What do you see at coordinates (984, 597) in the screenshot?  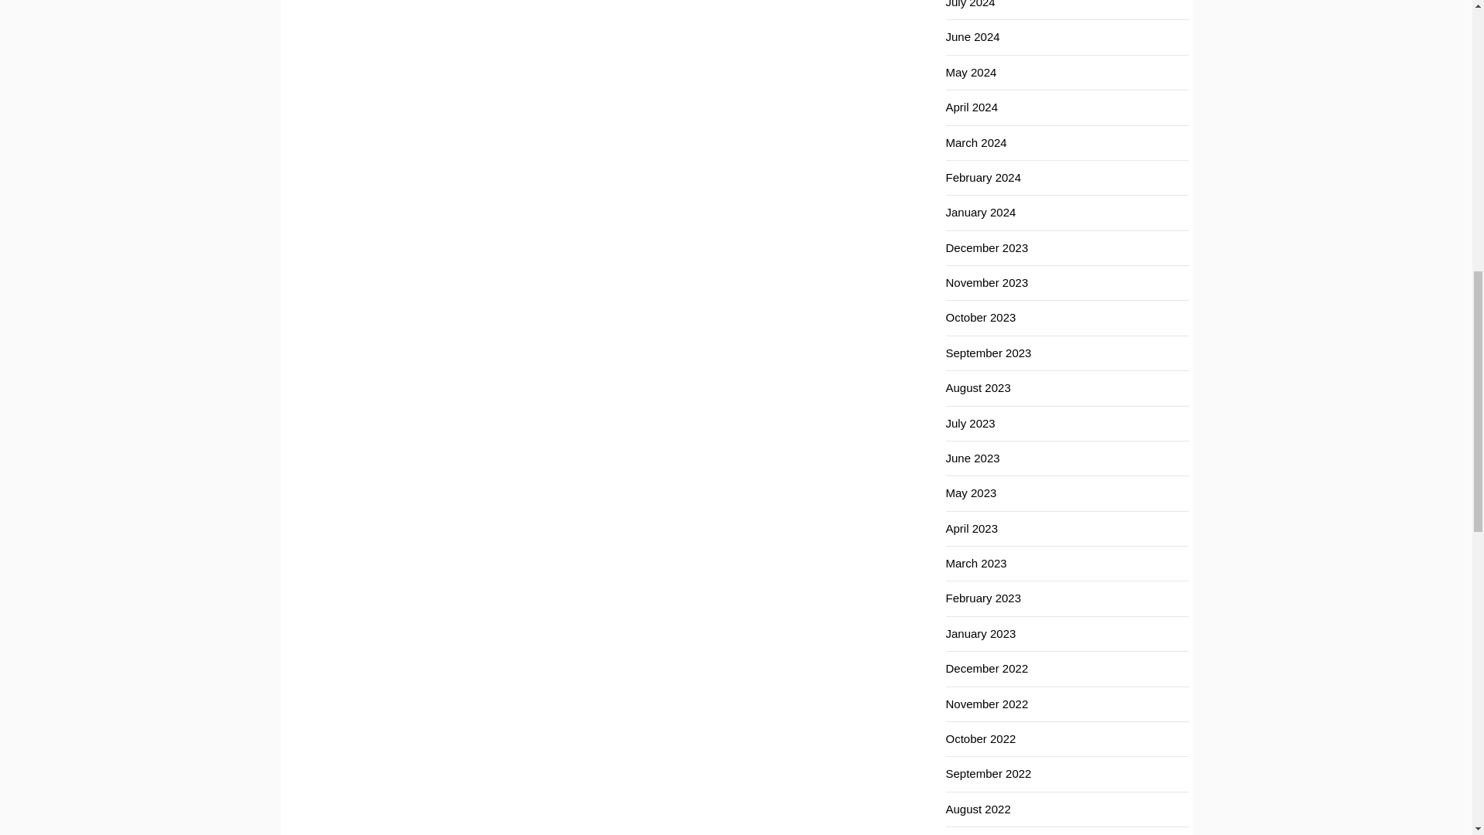 I see `February 2023` at bounding box center [984, 597].